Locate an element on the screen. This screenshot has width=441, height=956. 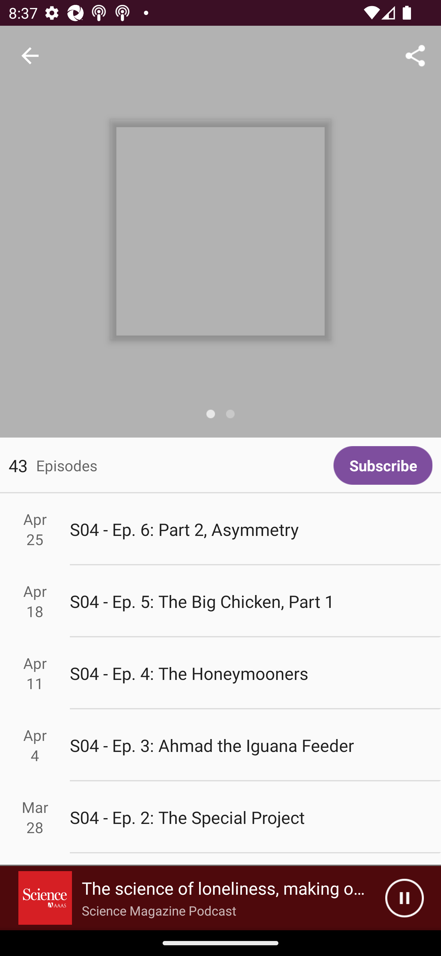
Share... is located at coordinates (415, 55).